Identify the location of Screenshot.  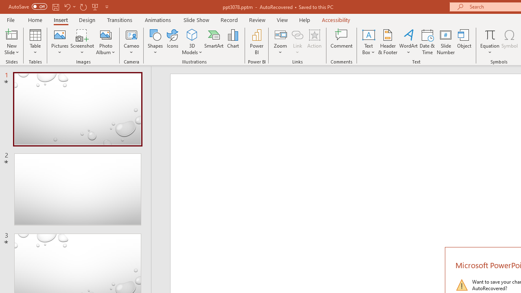
(82, 42).